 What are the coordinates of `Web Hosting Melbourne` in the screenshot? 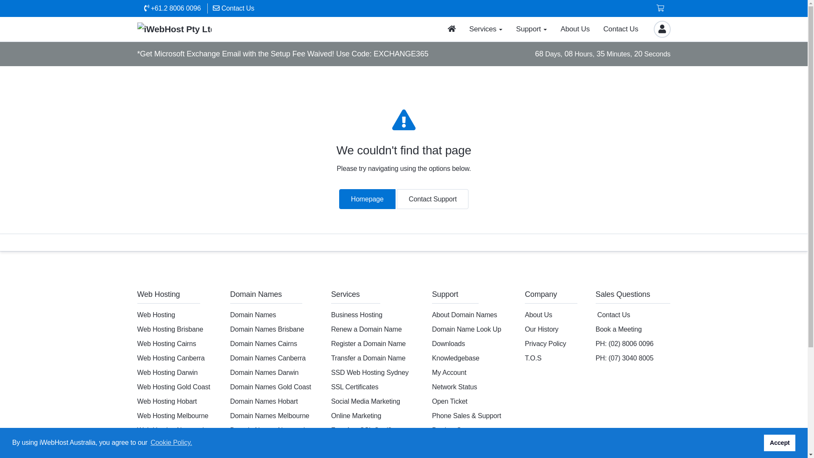 It's located at (173, 416).